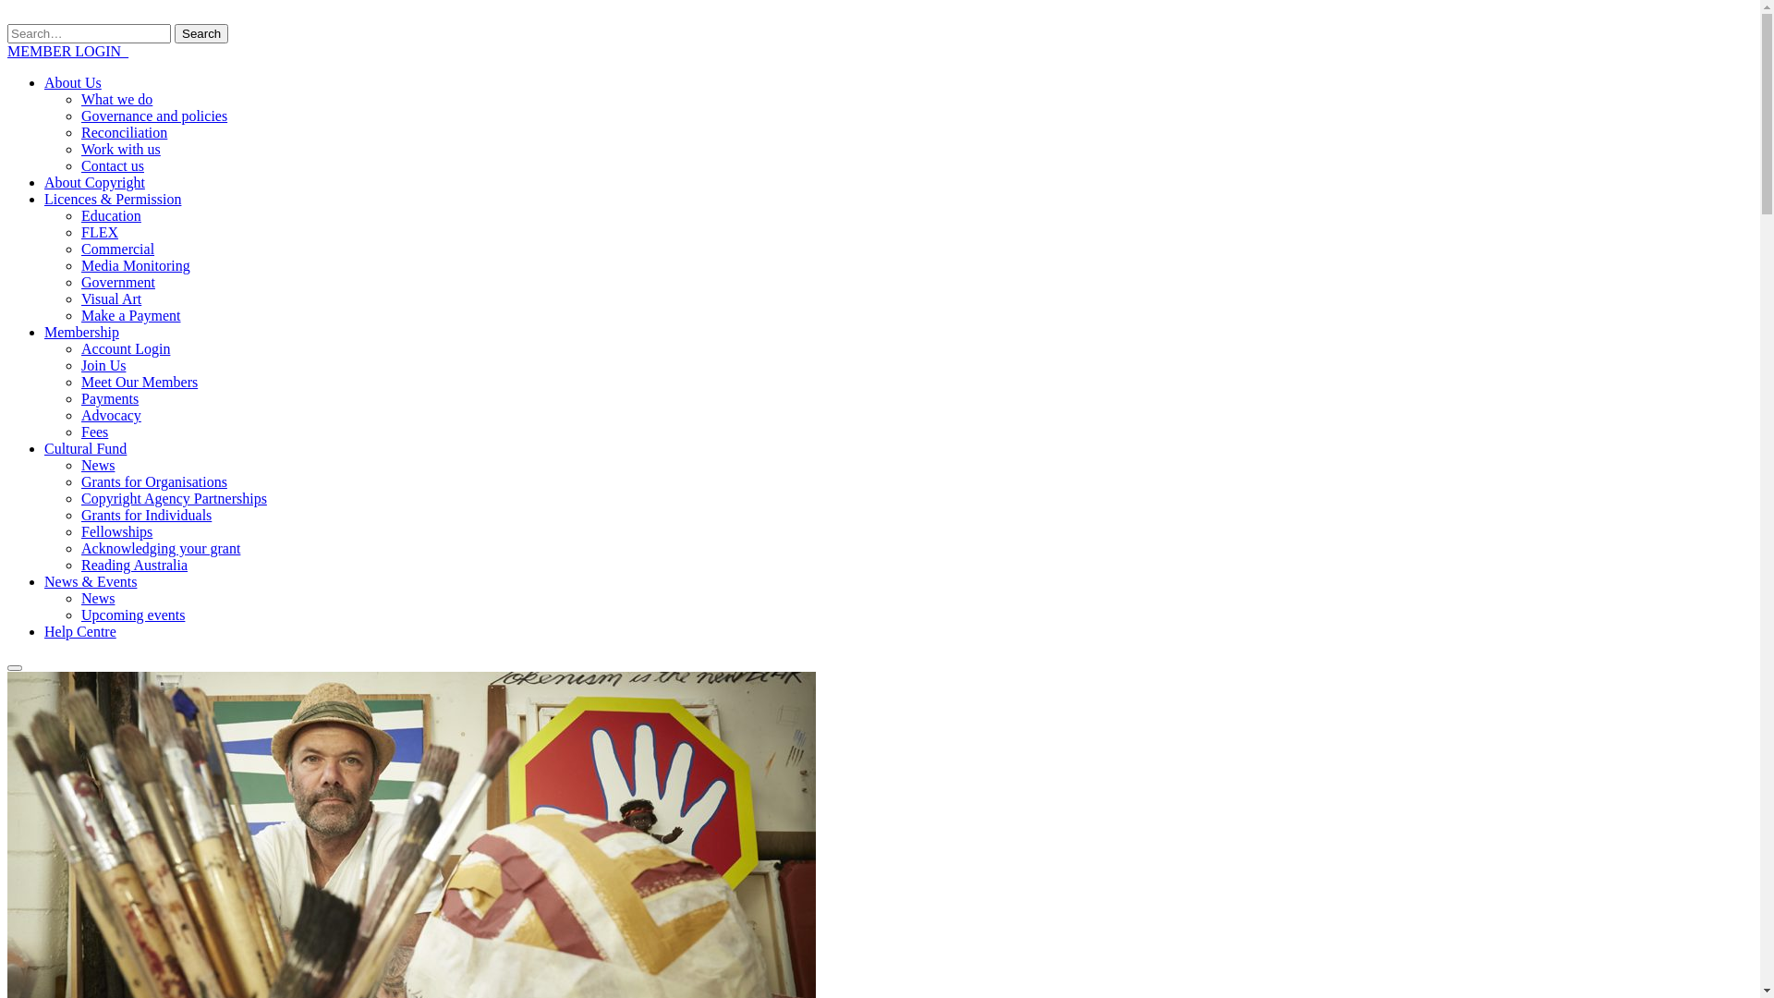  What do you see at coordinates (100, 233) in the screenshot?
I see `FLEX` at bounding box center [100, 233].